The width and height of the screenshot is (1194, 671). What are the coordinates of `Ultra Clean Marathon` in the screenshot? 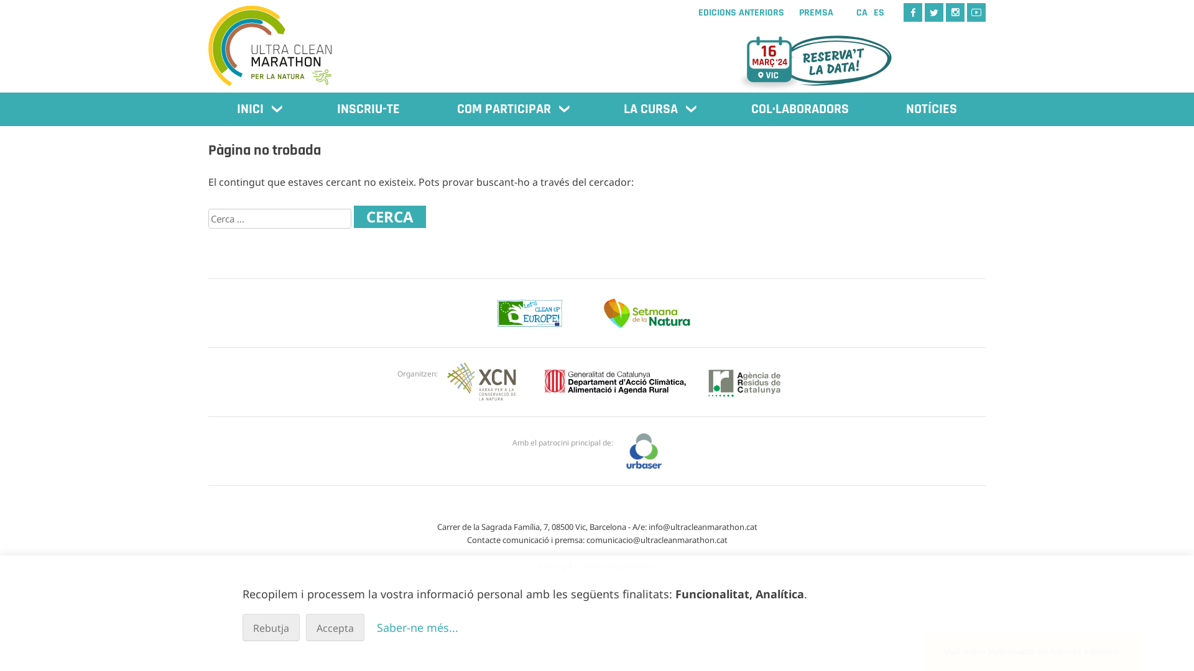 It's located at (271, 40).